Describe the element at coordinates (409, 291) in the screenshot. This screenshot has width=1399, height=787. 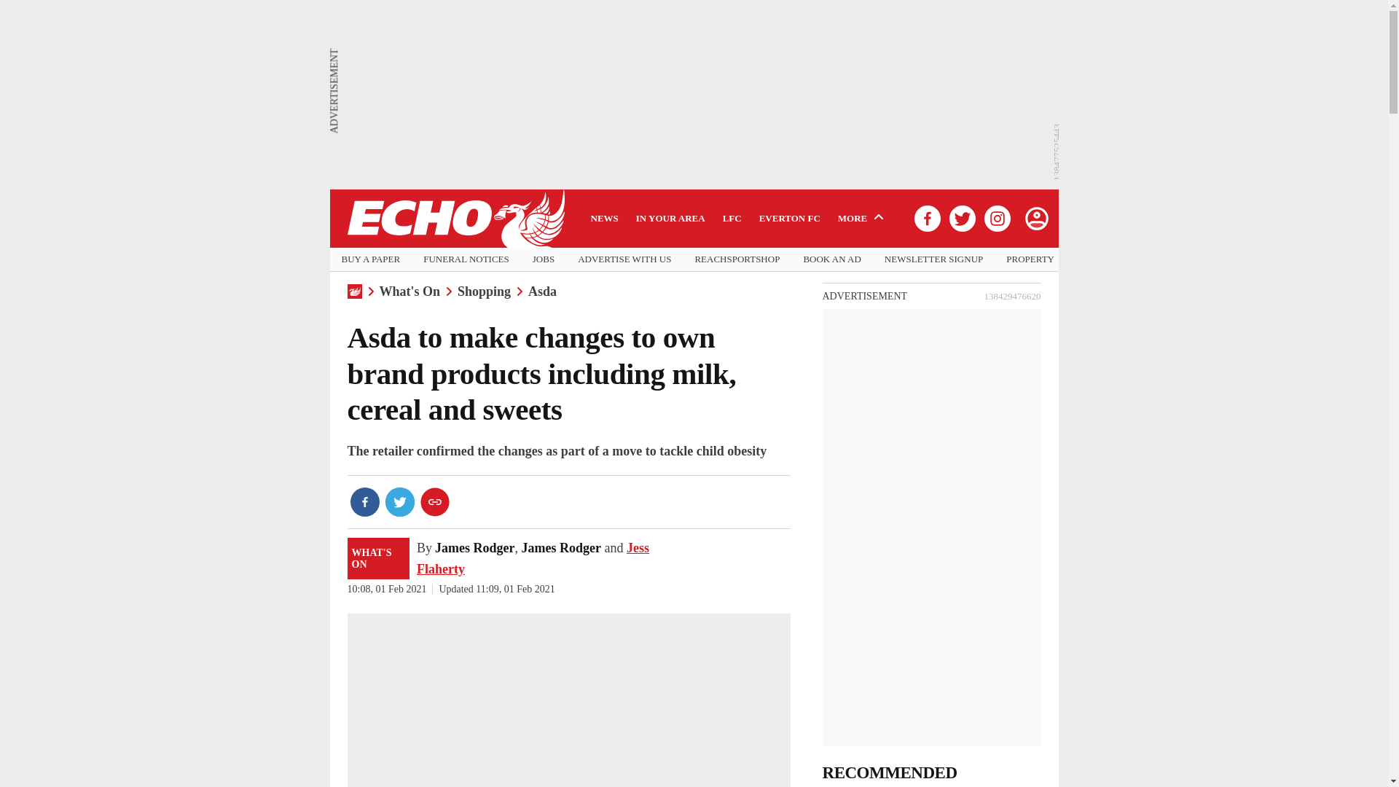
I see `What'S On` at that location.